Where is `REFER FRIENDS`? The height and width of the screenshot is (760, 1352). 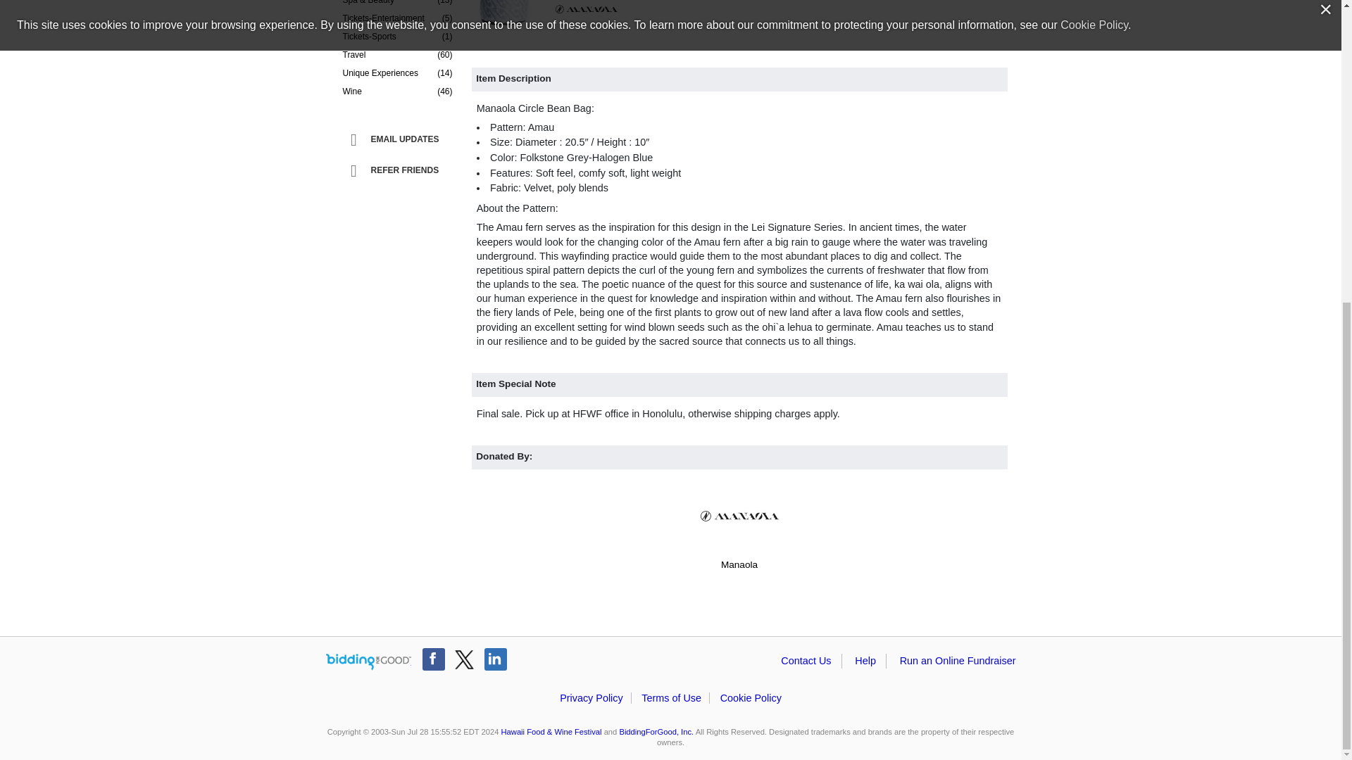
REFER FRIENDS is located at coordinates (400, 170).